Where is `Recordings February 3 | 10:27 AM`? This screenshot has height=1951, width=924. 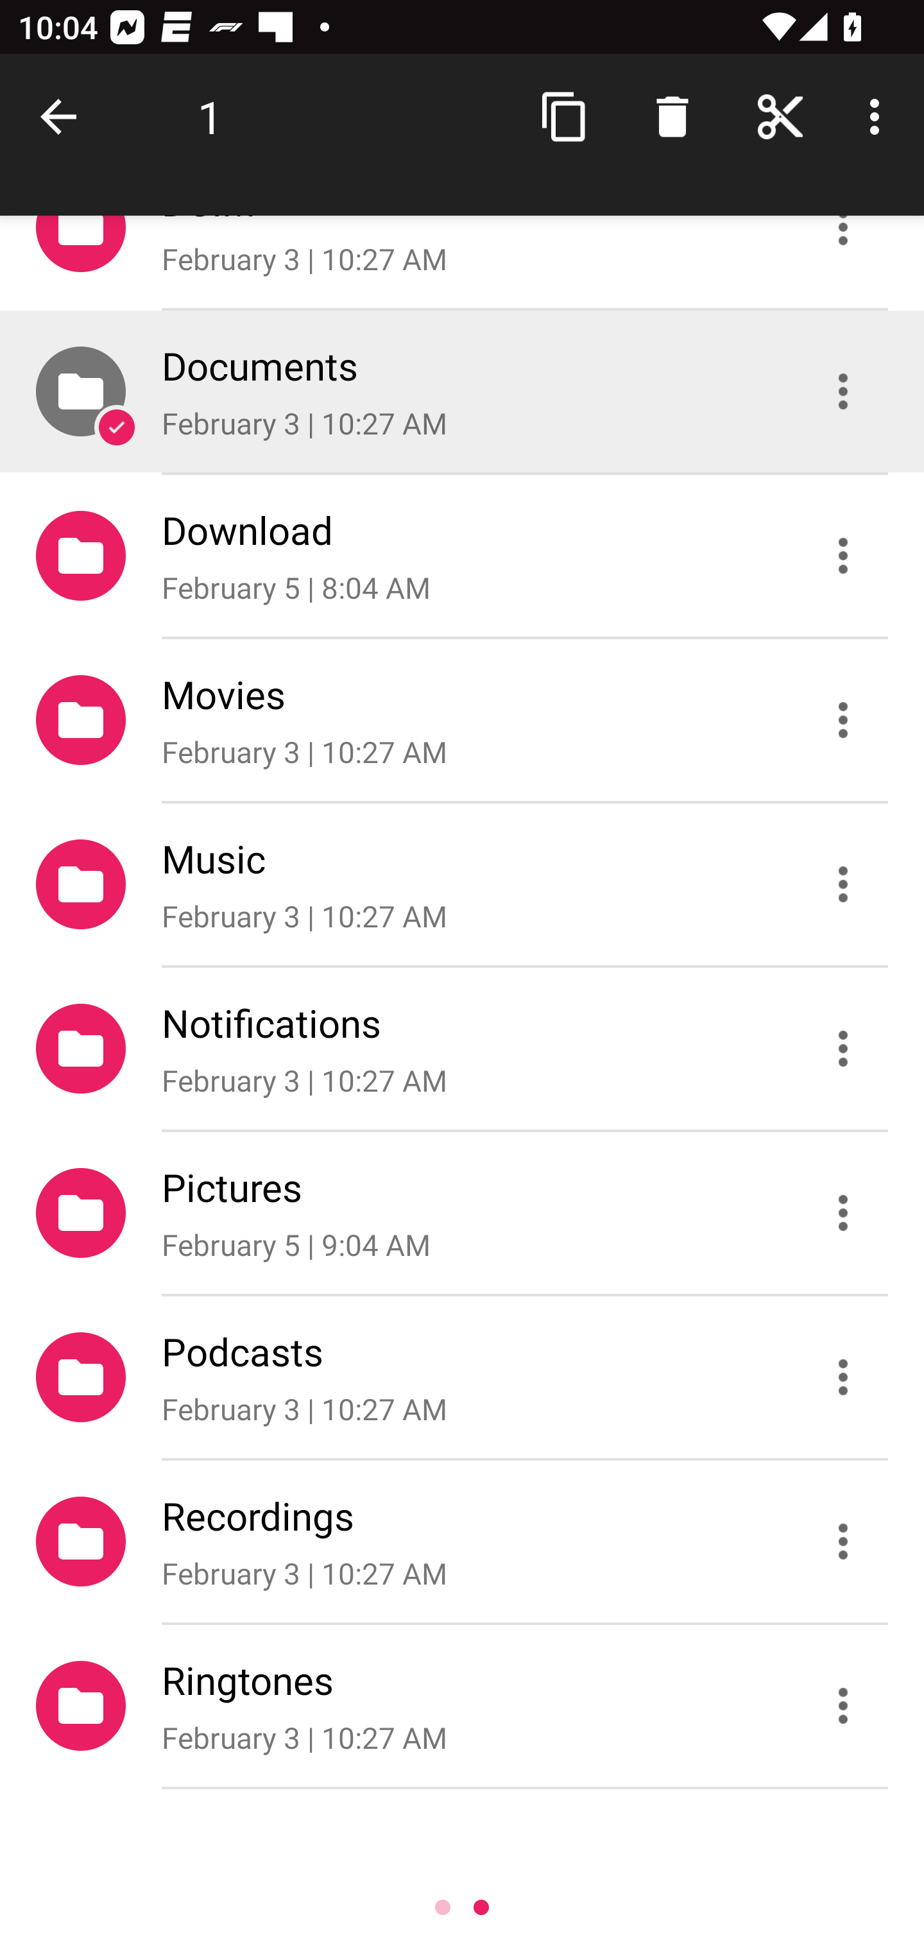
Recordings February 3 | 10:27 AM is located at coordinates (462, 1542).